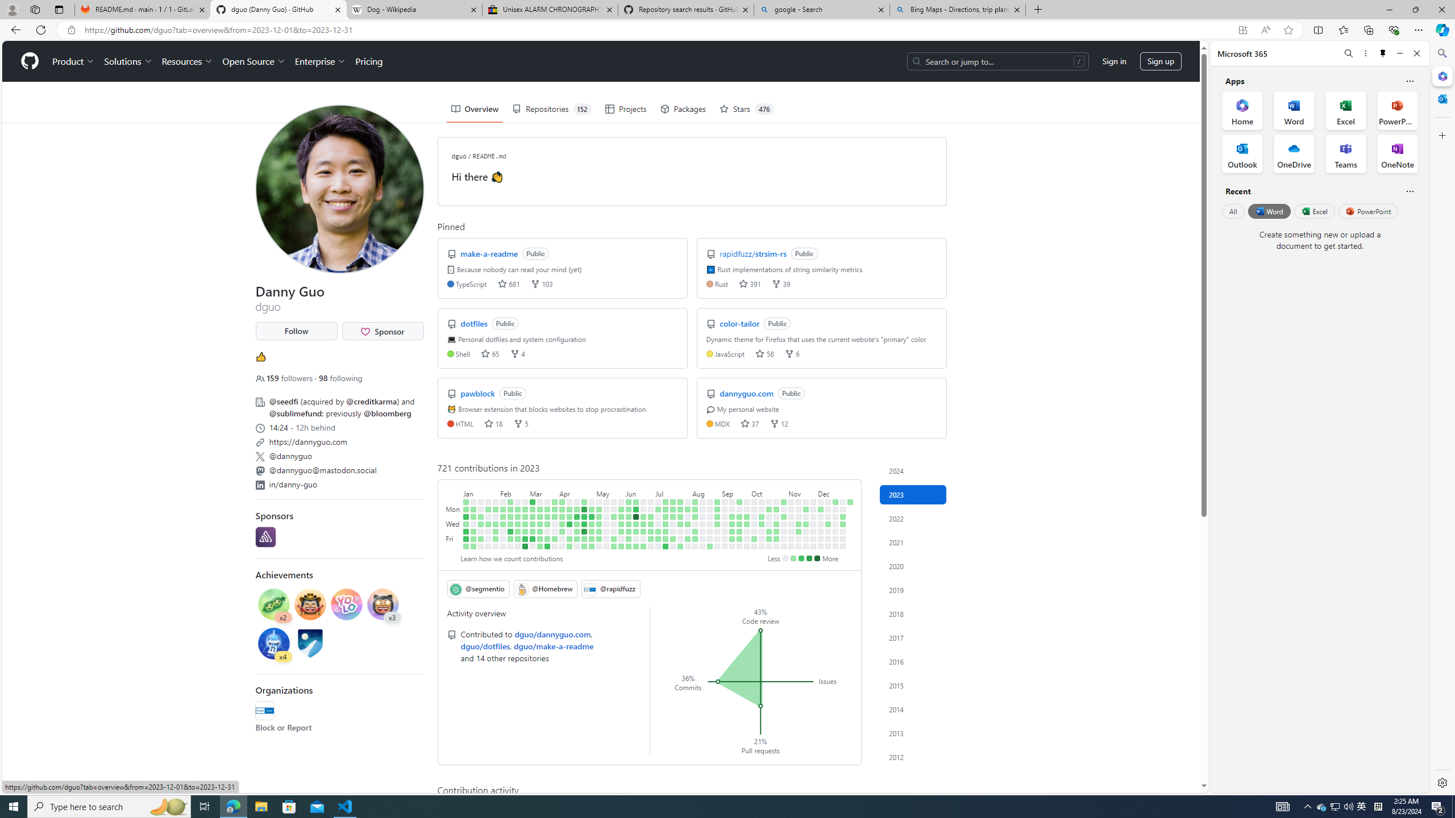 This screenshot has width=1455, height=818. What do you see at coordinates (503, 502) in the screenshot?
I see `No contributions on February 5th.` at bounding box center [503, 502].